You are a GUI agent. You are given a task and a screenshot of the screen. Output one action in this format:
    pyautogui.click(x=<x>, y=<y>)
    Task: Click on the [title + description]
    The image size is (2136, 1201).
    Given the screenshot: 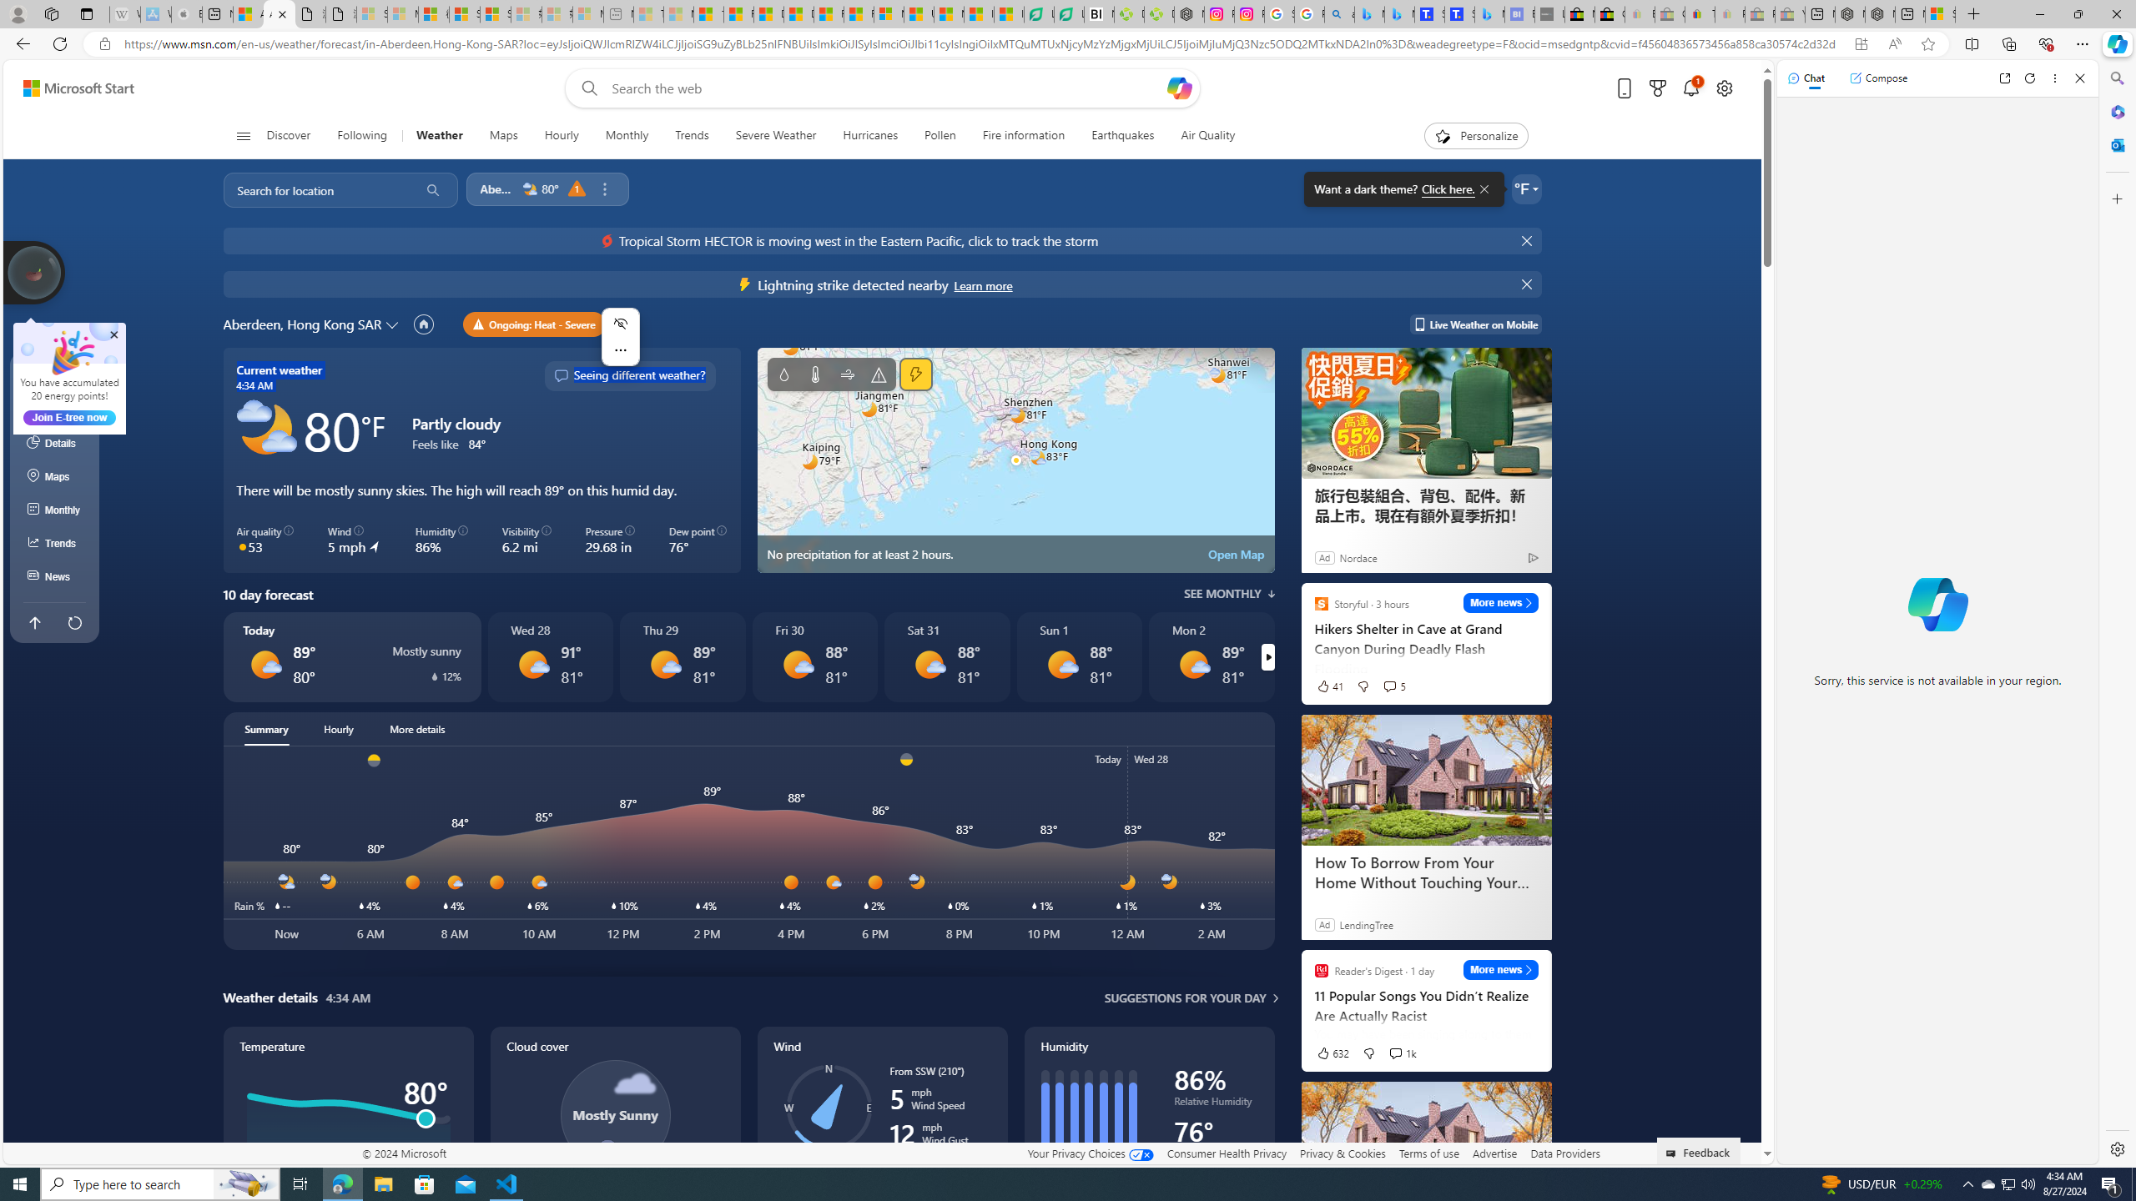 What is the action you would take?
    pyautogui.click(x=5227, y=848)
    